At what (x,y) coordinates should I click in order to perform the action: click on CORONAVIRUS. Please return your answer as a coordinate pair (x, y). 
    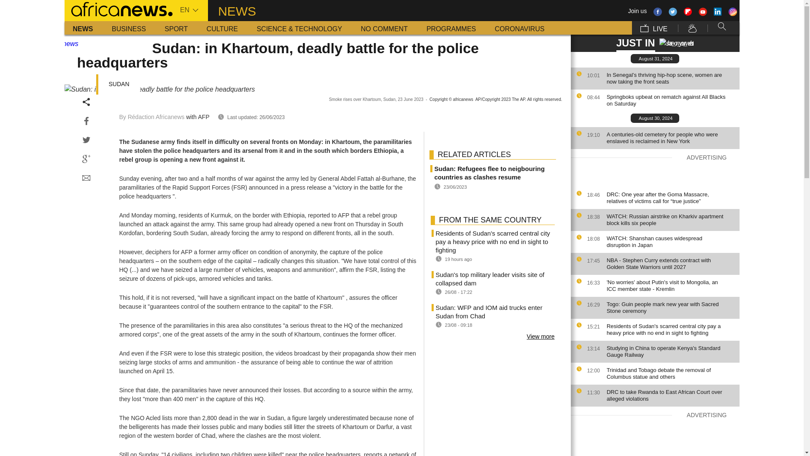
    Looking at the image, I should click on (520, 28).